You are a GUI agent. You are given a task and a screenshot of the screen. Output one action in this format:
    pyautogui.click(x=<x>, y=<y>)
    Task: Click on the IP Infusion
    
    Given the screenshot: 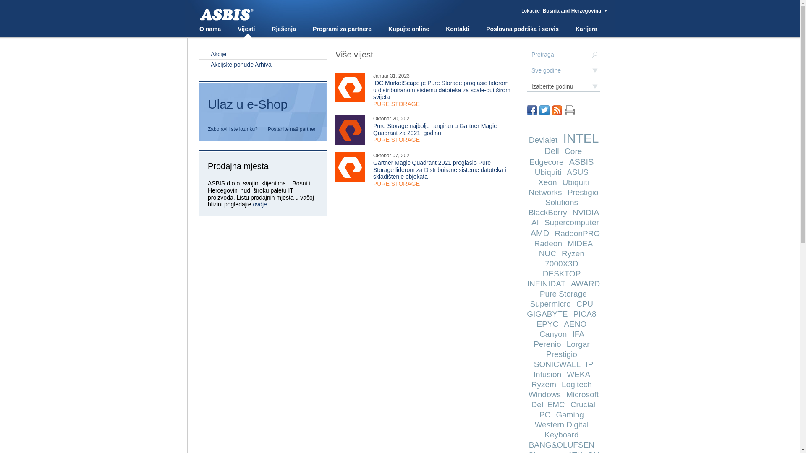 What is the action you would take?
    pyautogui.click(x=563, y=369)
    